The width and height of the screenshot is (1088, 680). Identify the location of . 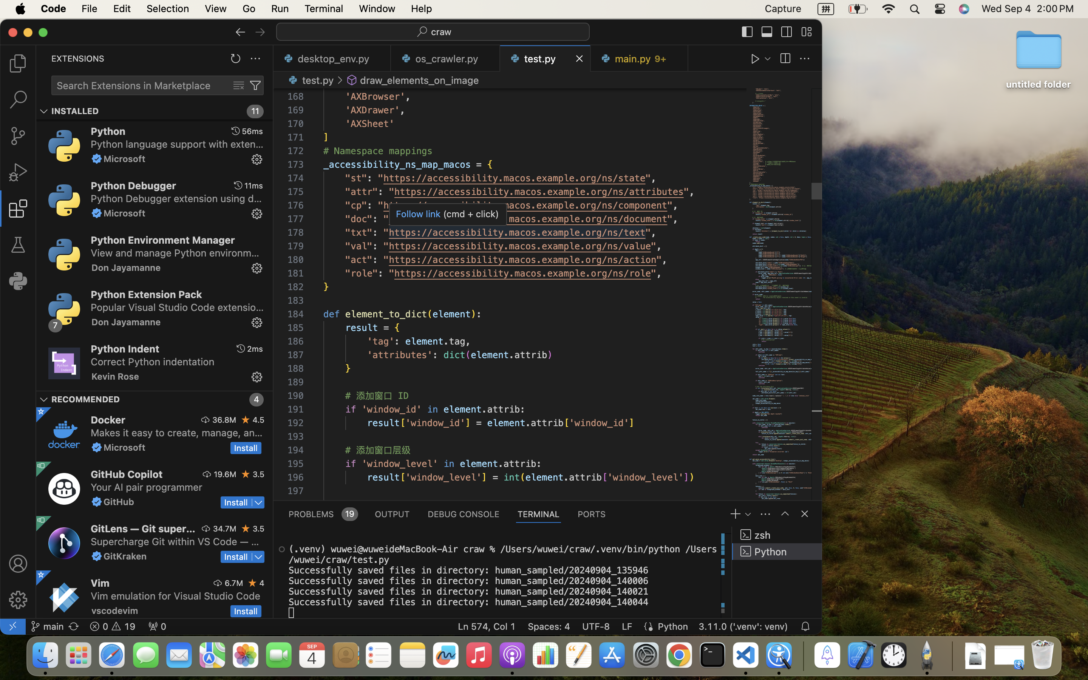
(18, 100).